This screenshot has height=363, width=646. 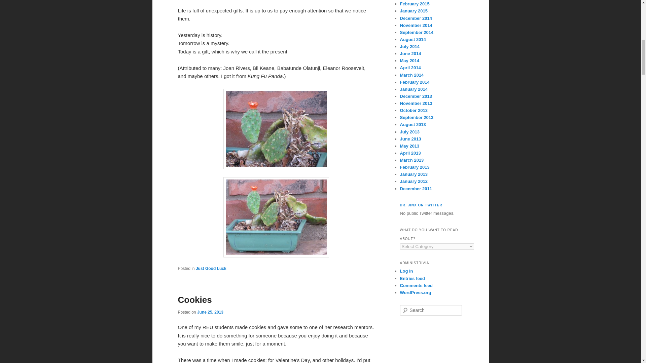 I want to click on 8:02 am, so click(x=210, y=312).